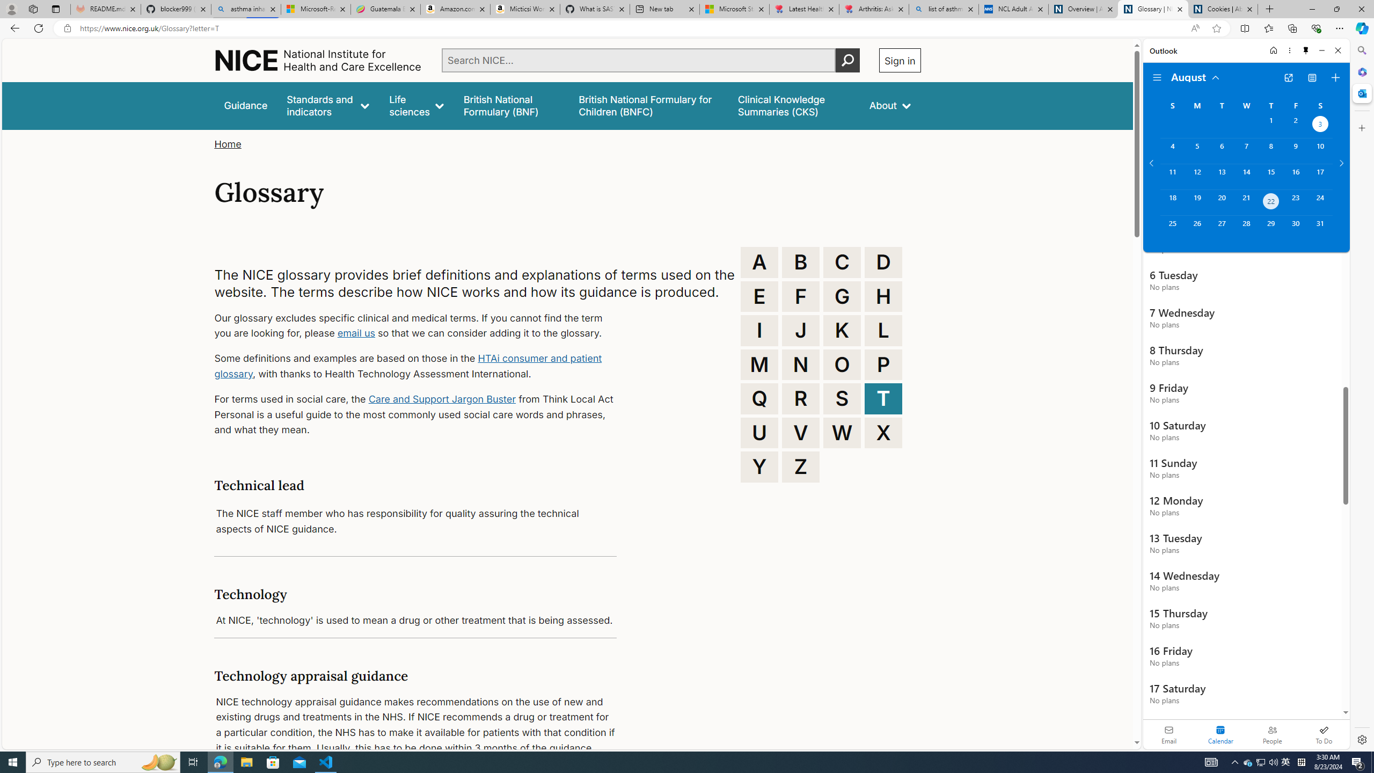 The width and height of the screenshot is (1374, 773). What do you see at coordinates (1221, 228) in the screenshot?
I see `Tuesday, August 27, 2024. ` at bounding box center [1221, 228].